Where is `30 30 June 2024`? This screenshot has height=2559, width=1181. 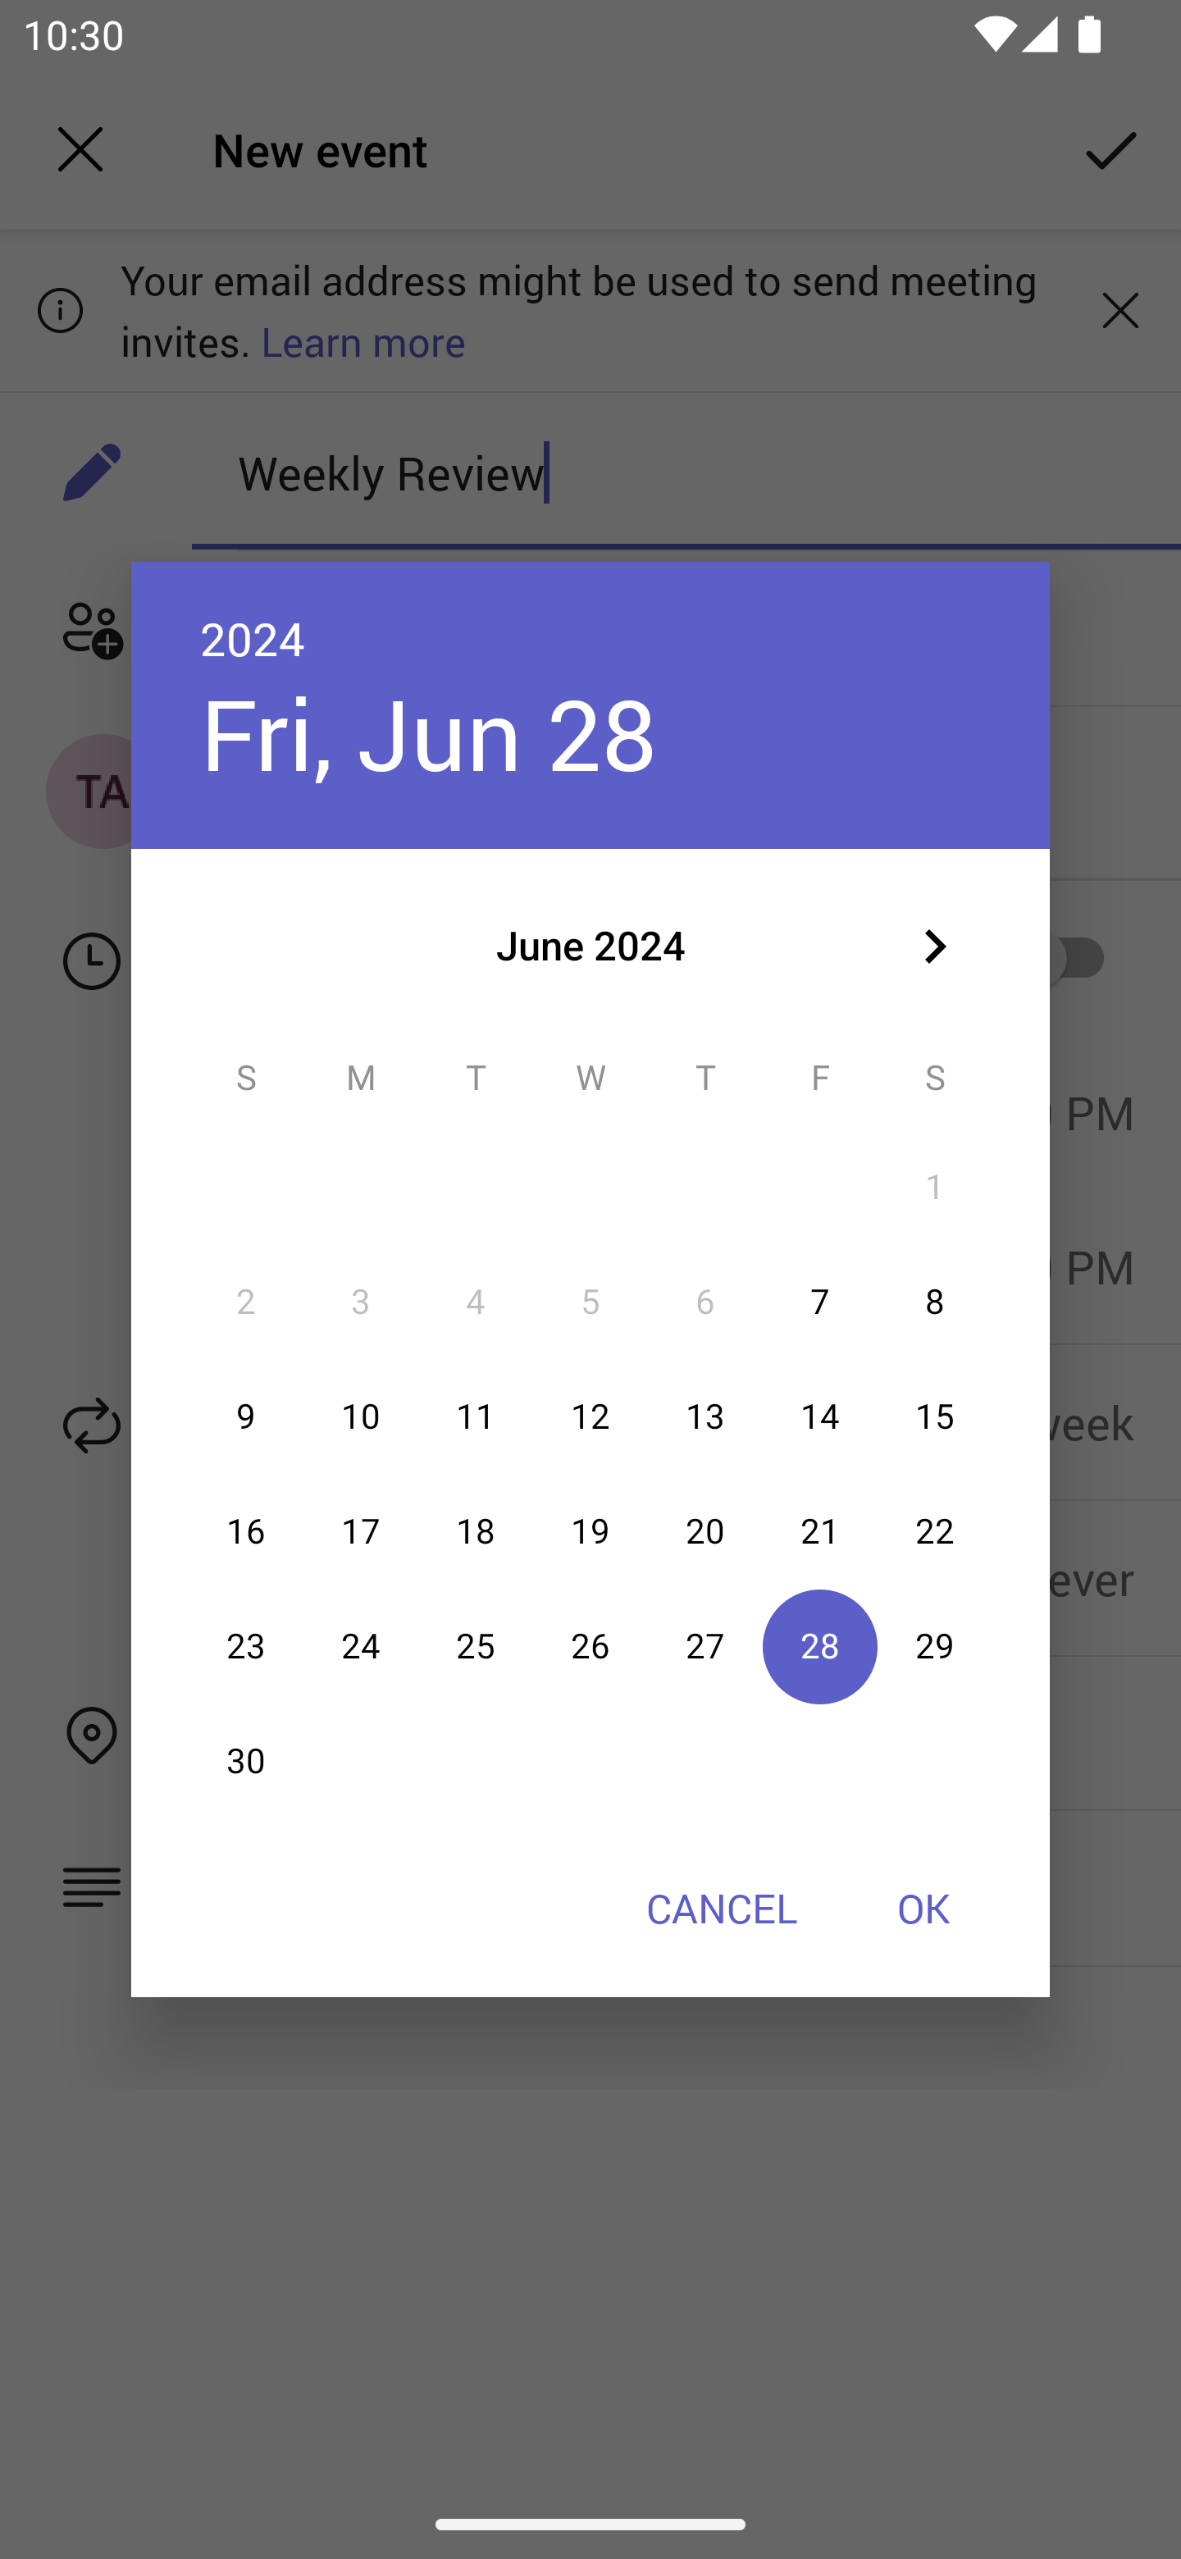 30 30 June 2024 is located at coordinates (246, 1762).